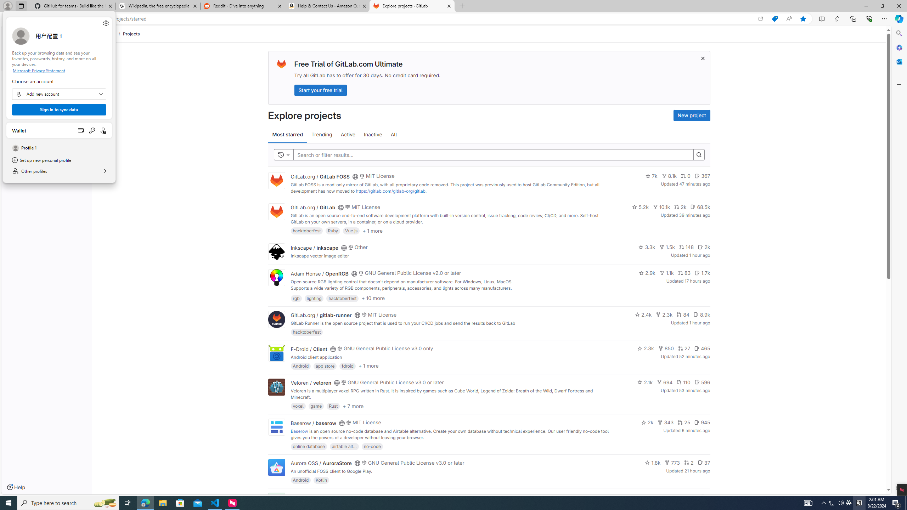 The image size is (907, 510). Describe the element at coordinates (59, 160) in the screenshot. I see `Set up new personal profile` at that location.